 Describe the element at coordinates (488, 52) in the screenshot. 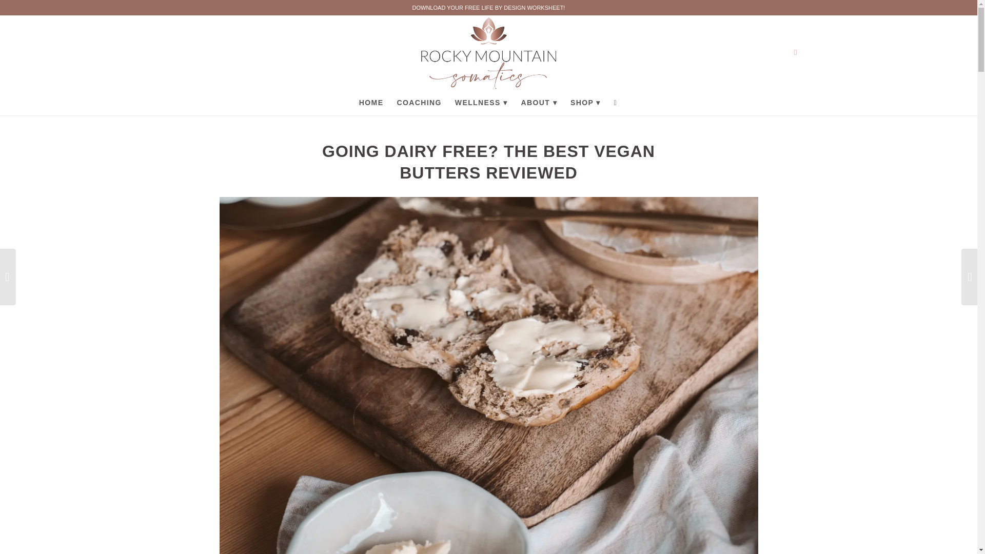

I see `Rocky-mountain-somatics` at that location.